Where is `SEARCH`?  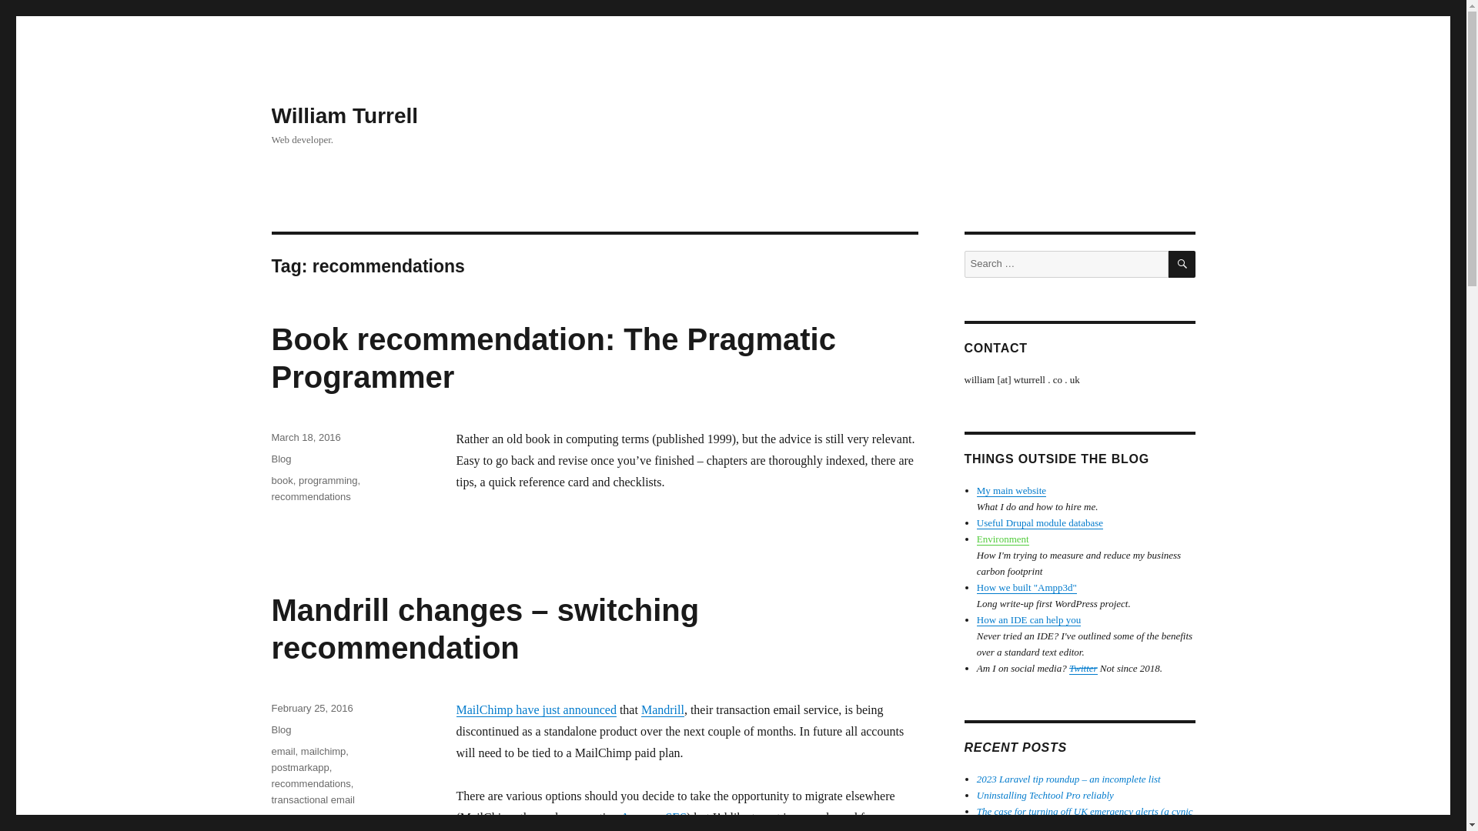
SEARCH is located at coordinates (1182, 264).